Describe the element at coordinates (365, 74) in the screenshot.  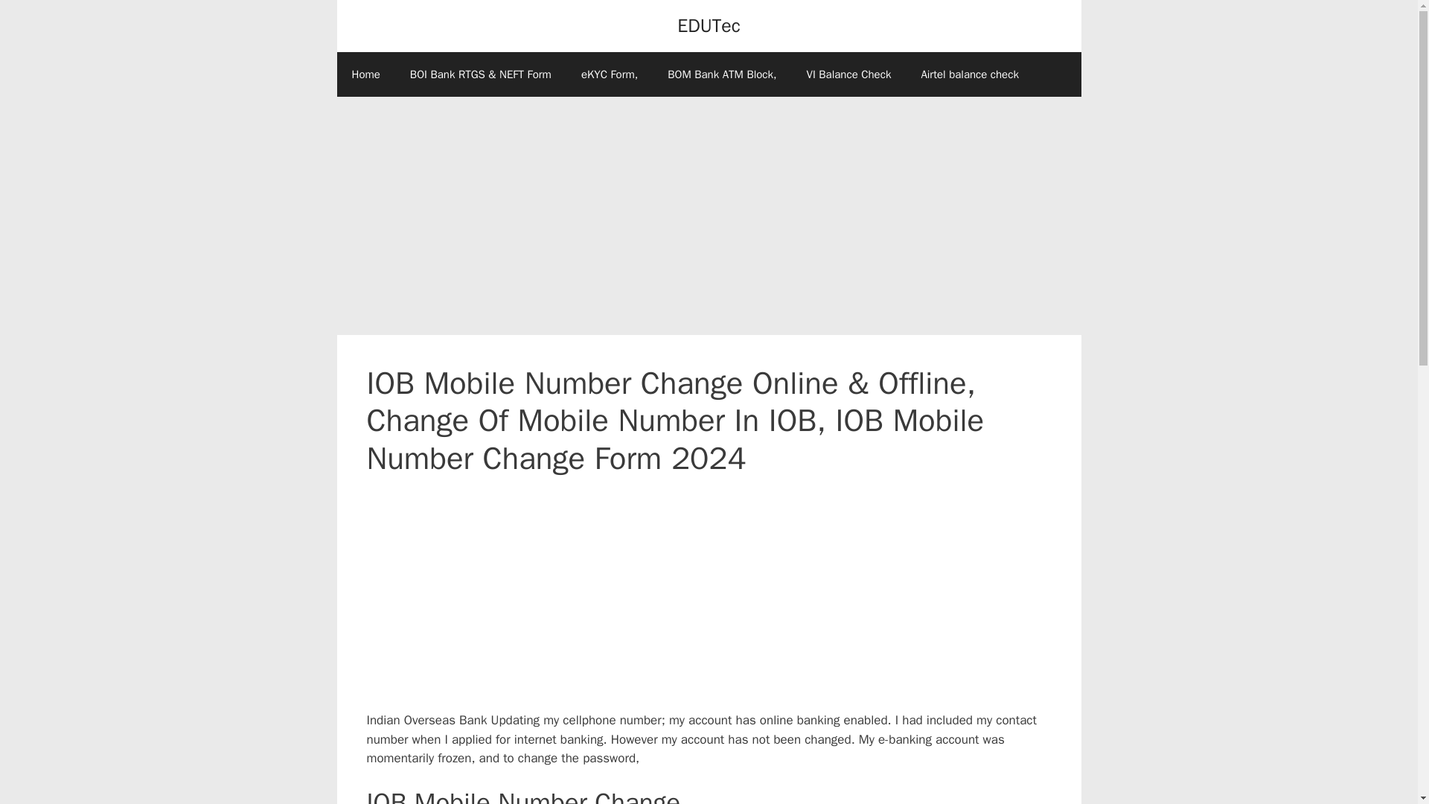
I see `Home` at that location.